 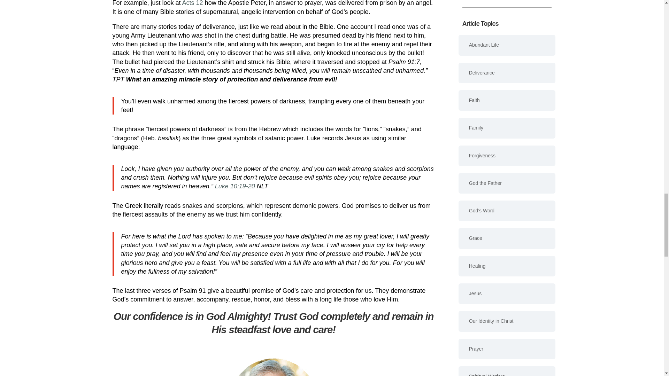 What do you see at coordinates (507, 100) in the screenshot?
I see `Faith` at bounding box center [507, 100].